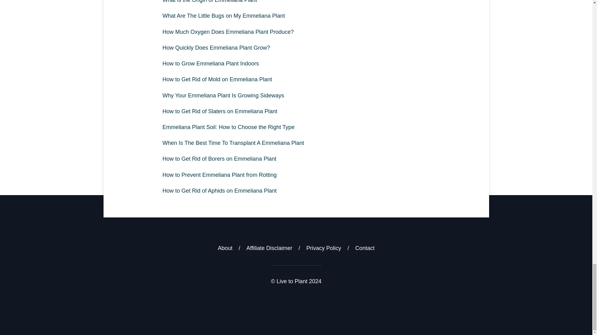  What do you see at coordinates (296, 111) in the screenshot?
I see `How to Get Rid of Slaters on Emmeliana Plant` at bounding box center [296, 111].